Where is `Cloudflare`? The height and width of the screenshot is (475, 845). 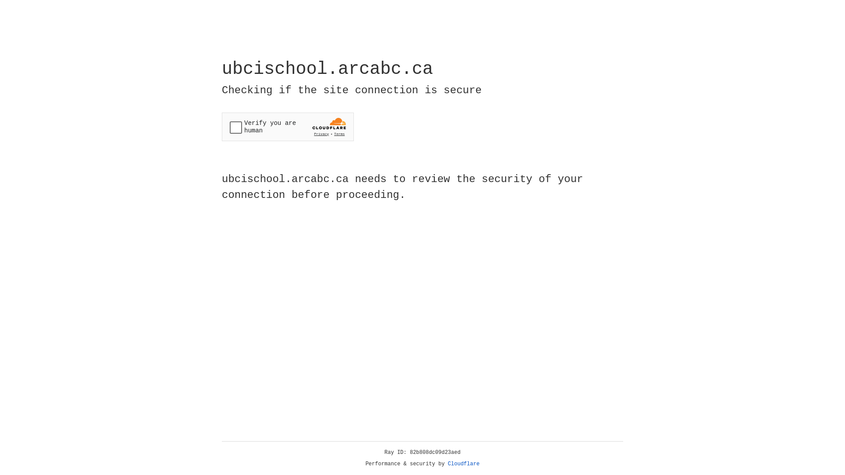
Cloudflare is located at coordinates (464, 464).